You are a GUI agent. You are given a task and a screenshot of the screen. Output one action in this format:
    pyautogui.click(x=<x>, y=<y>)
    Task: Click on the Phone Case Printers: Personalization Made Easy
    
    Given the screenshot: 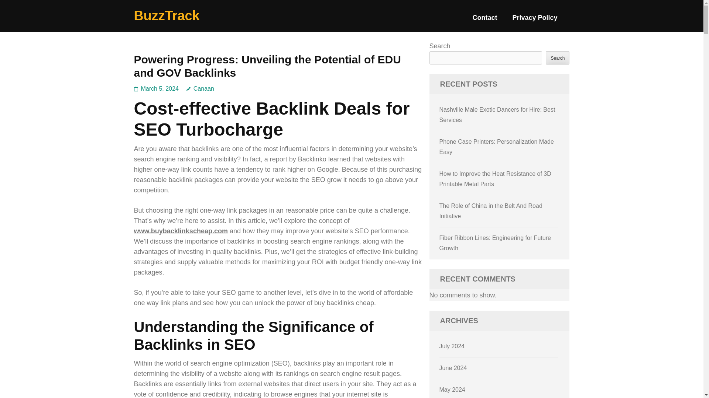 What is the action you would take?
    pyautogui.click(x=496, y=147)
    